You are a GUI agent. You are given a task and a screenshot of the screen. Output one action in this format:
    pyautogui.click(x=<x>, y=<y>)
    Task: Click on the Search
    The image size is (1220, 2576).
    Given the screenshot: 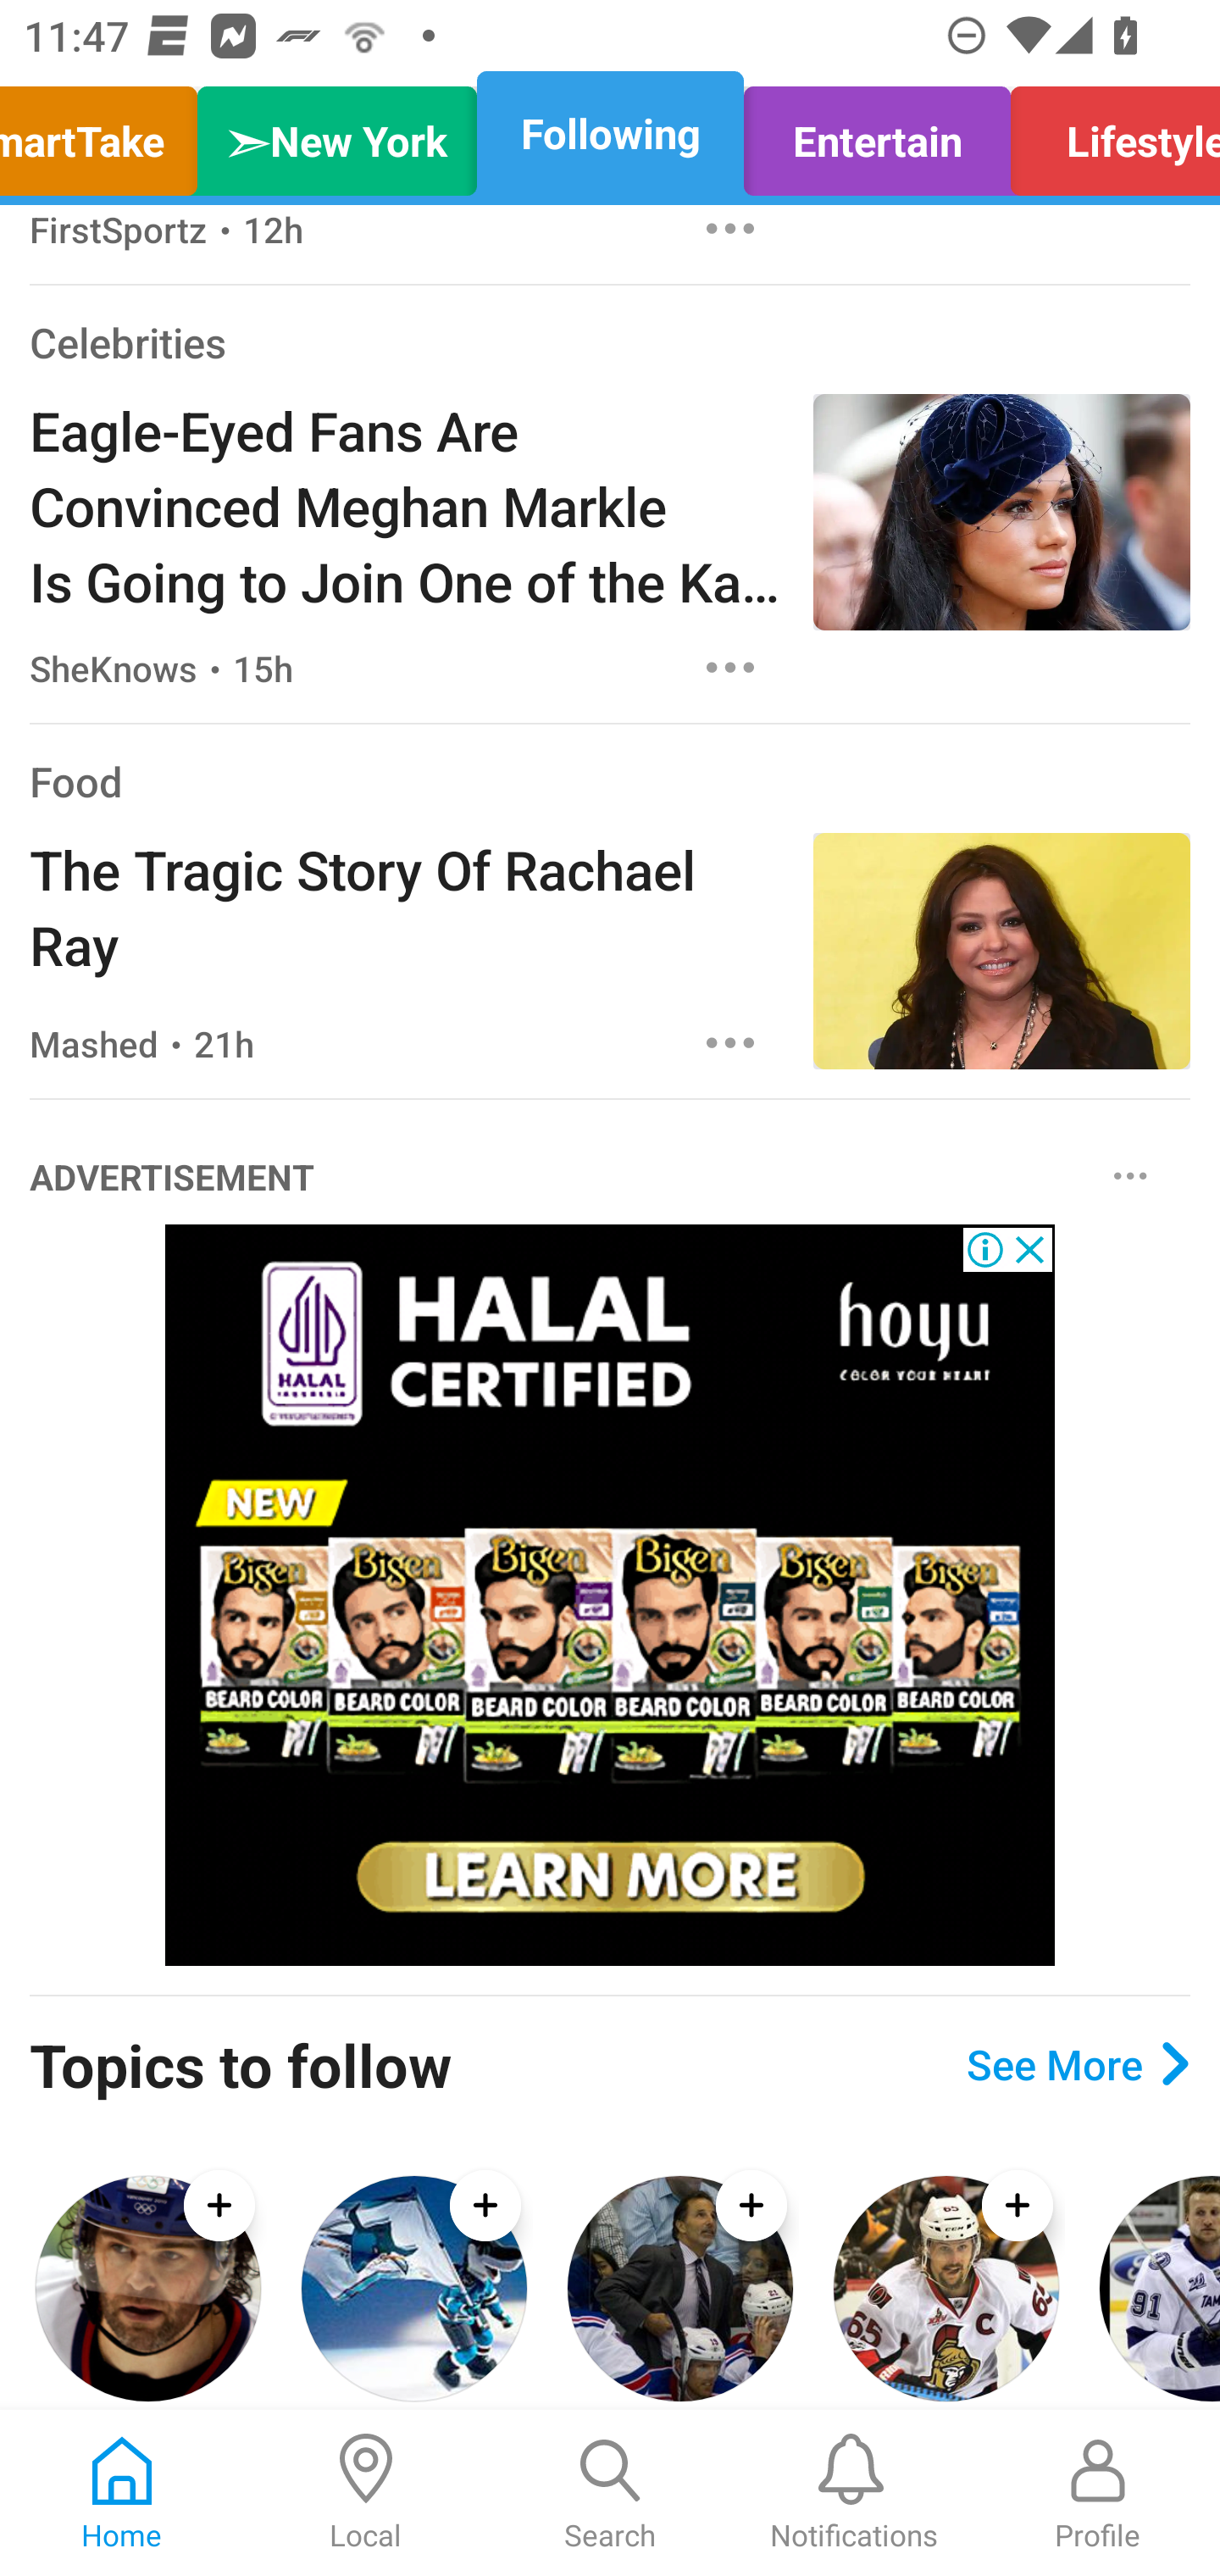 What is the action you would take?
    pyautogui.click(x=610, y=2493)
    